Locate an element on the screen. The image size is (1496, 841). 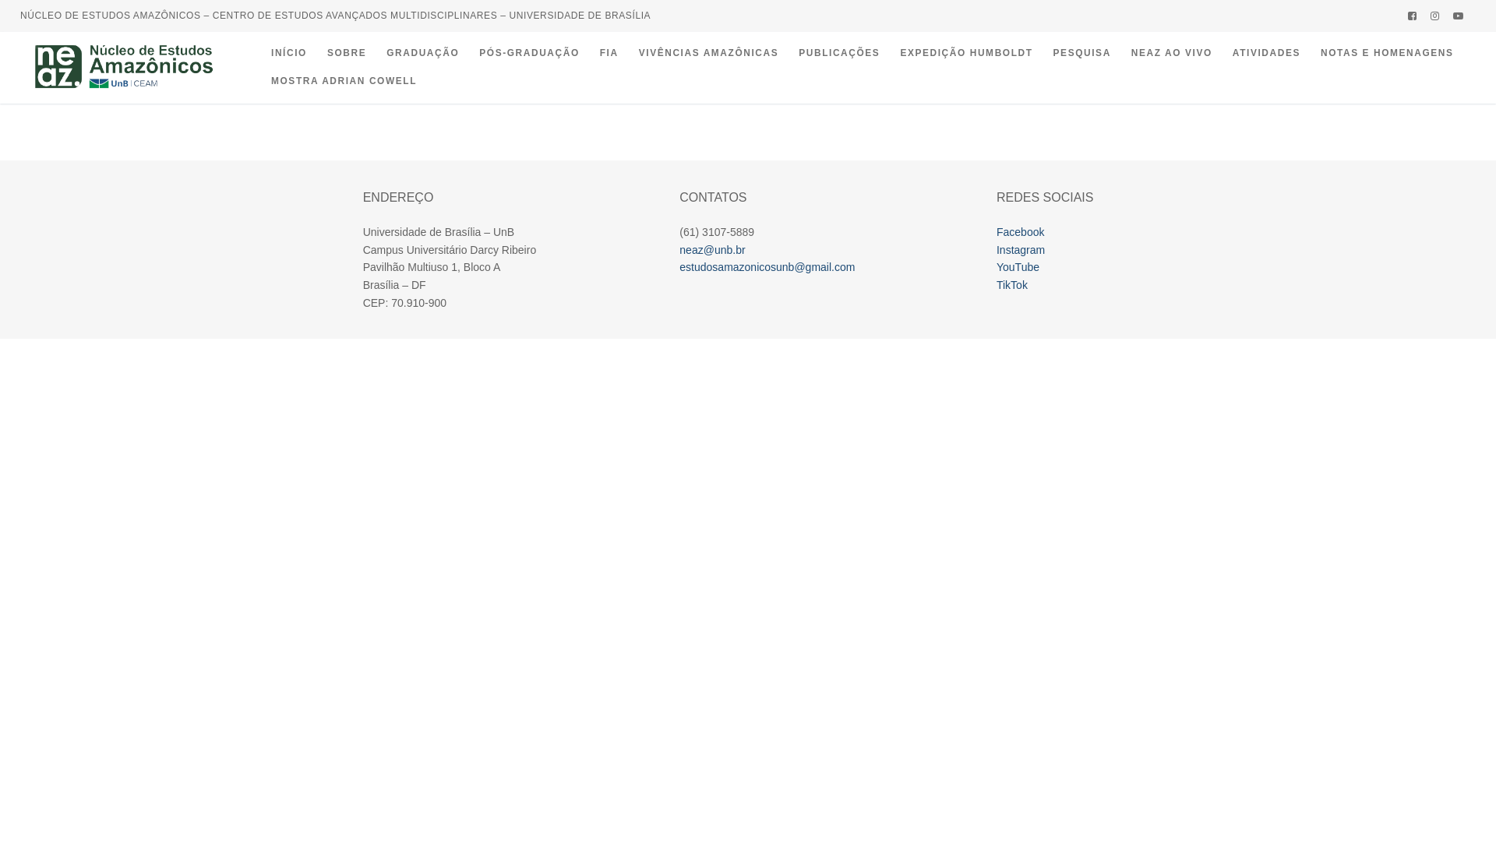
NEAZ AO VIVO is located at coordinates (1172, 54).